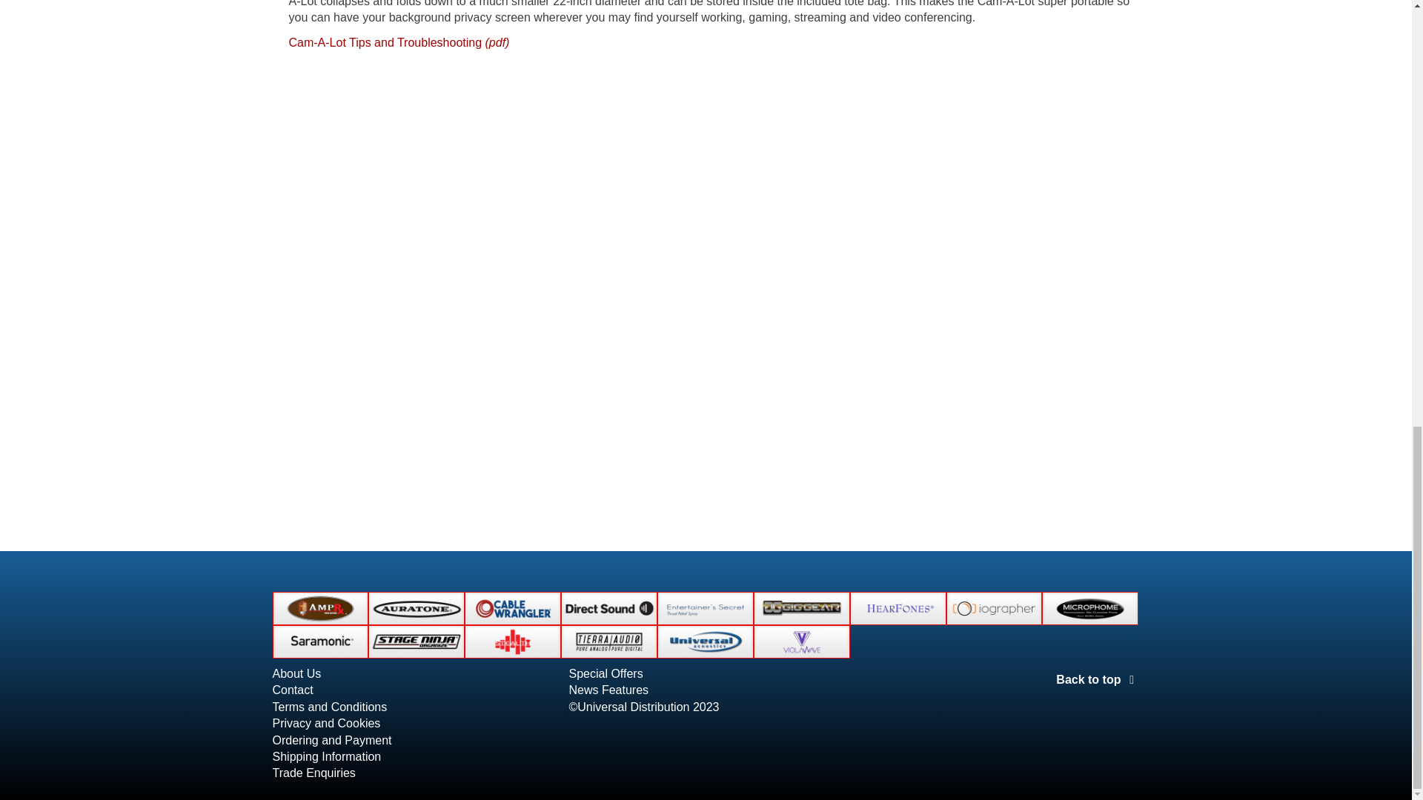  I want to click on Contact Us, so click(293, 690).